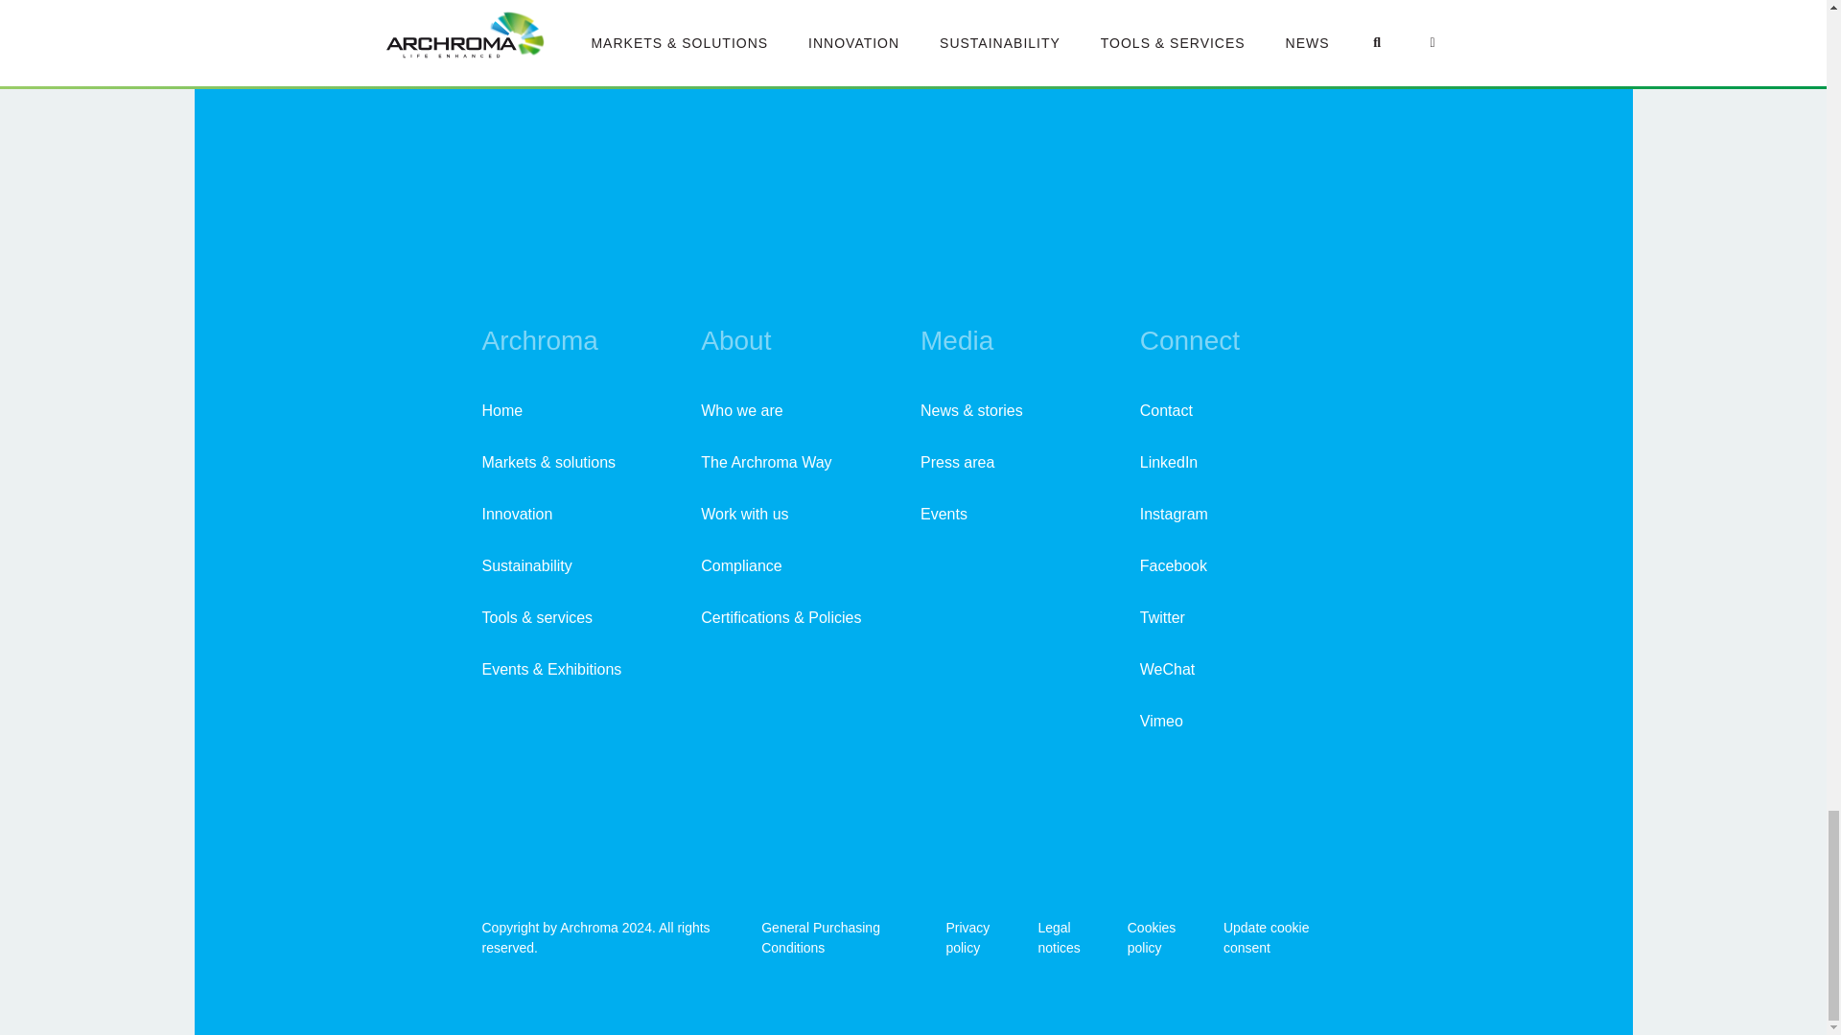 This screenshot has width=1841, height=1035. What do you see at coordinates (501, 410) in the screenshot?
I see `Home` at bounding box center [501, 410].